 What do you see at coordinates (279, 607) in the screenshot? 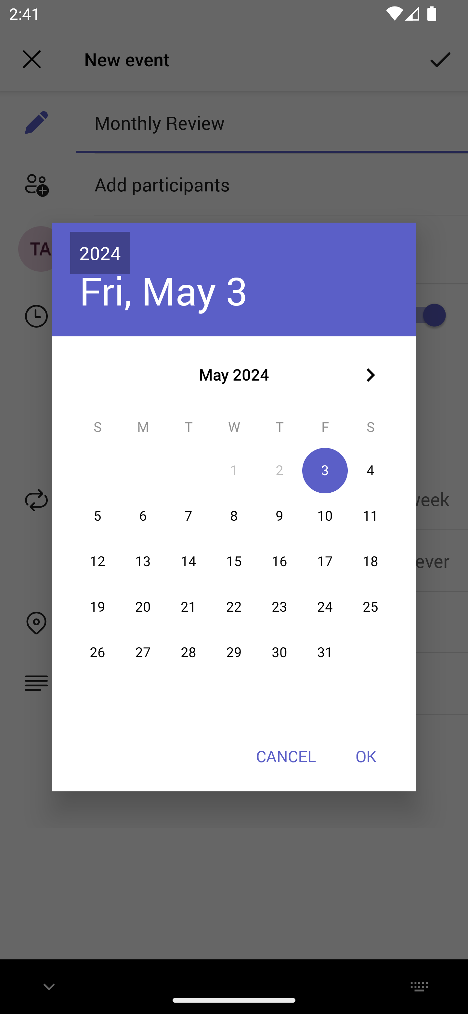
I see `23 23 May 2024` at bounding box center [279, 607].